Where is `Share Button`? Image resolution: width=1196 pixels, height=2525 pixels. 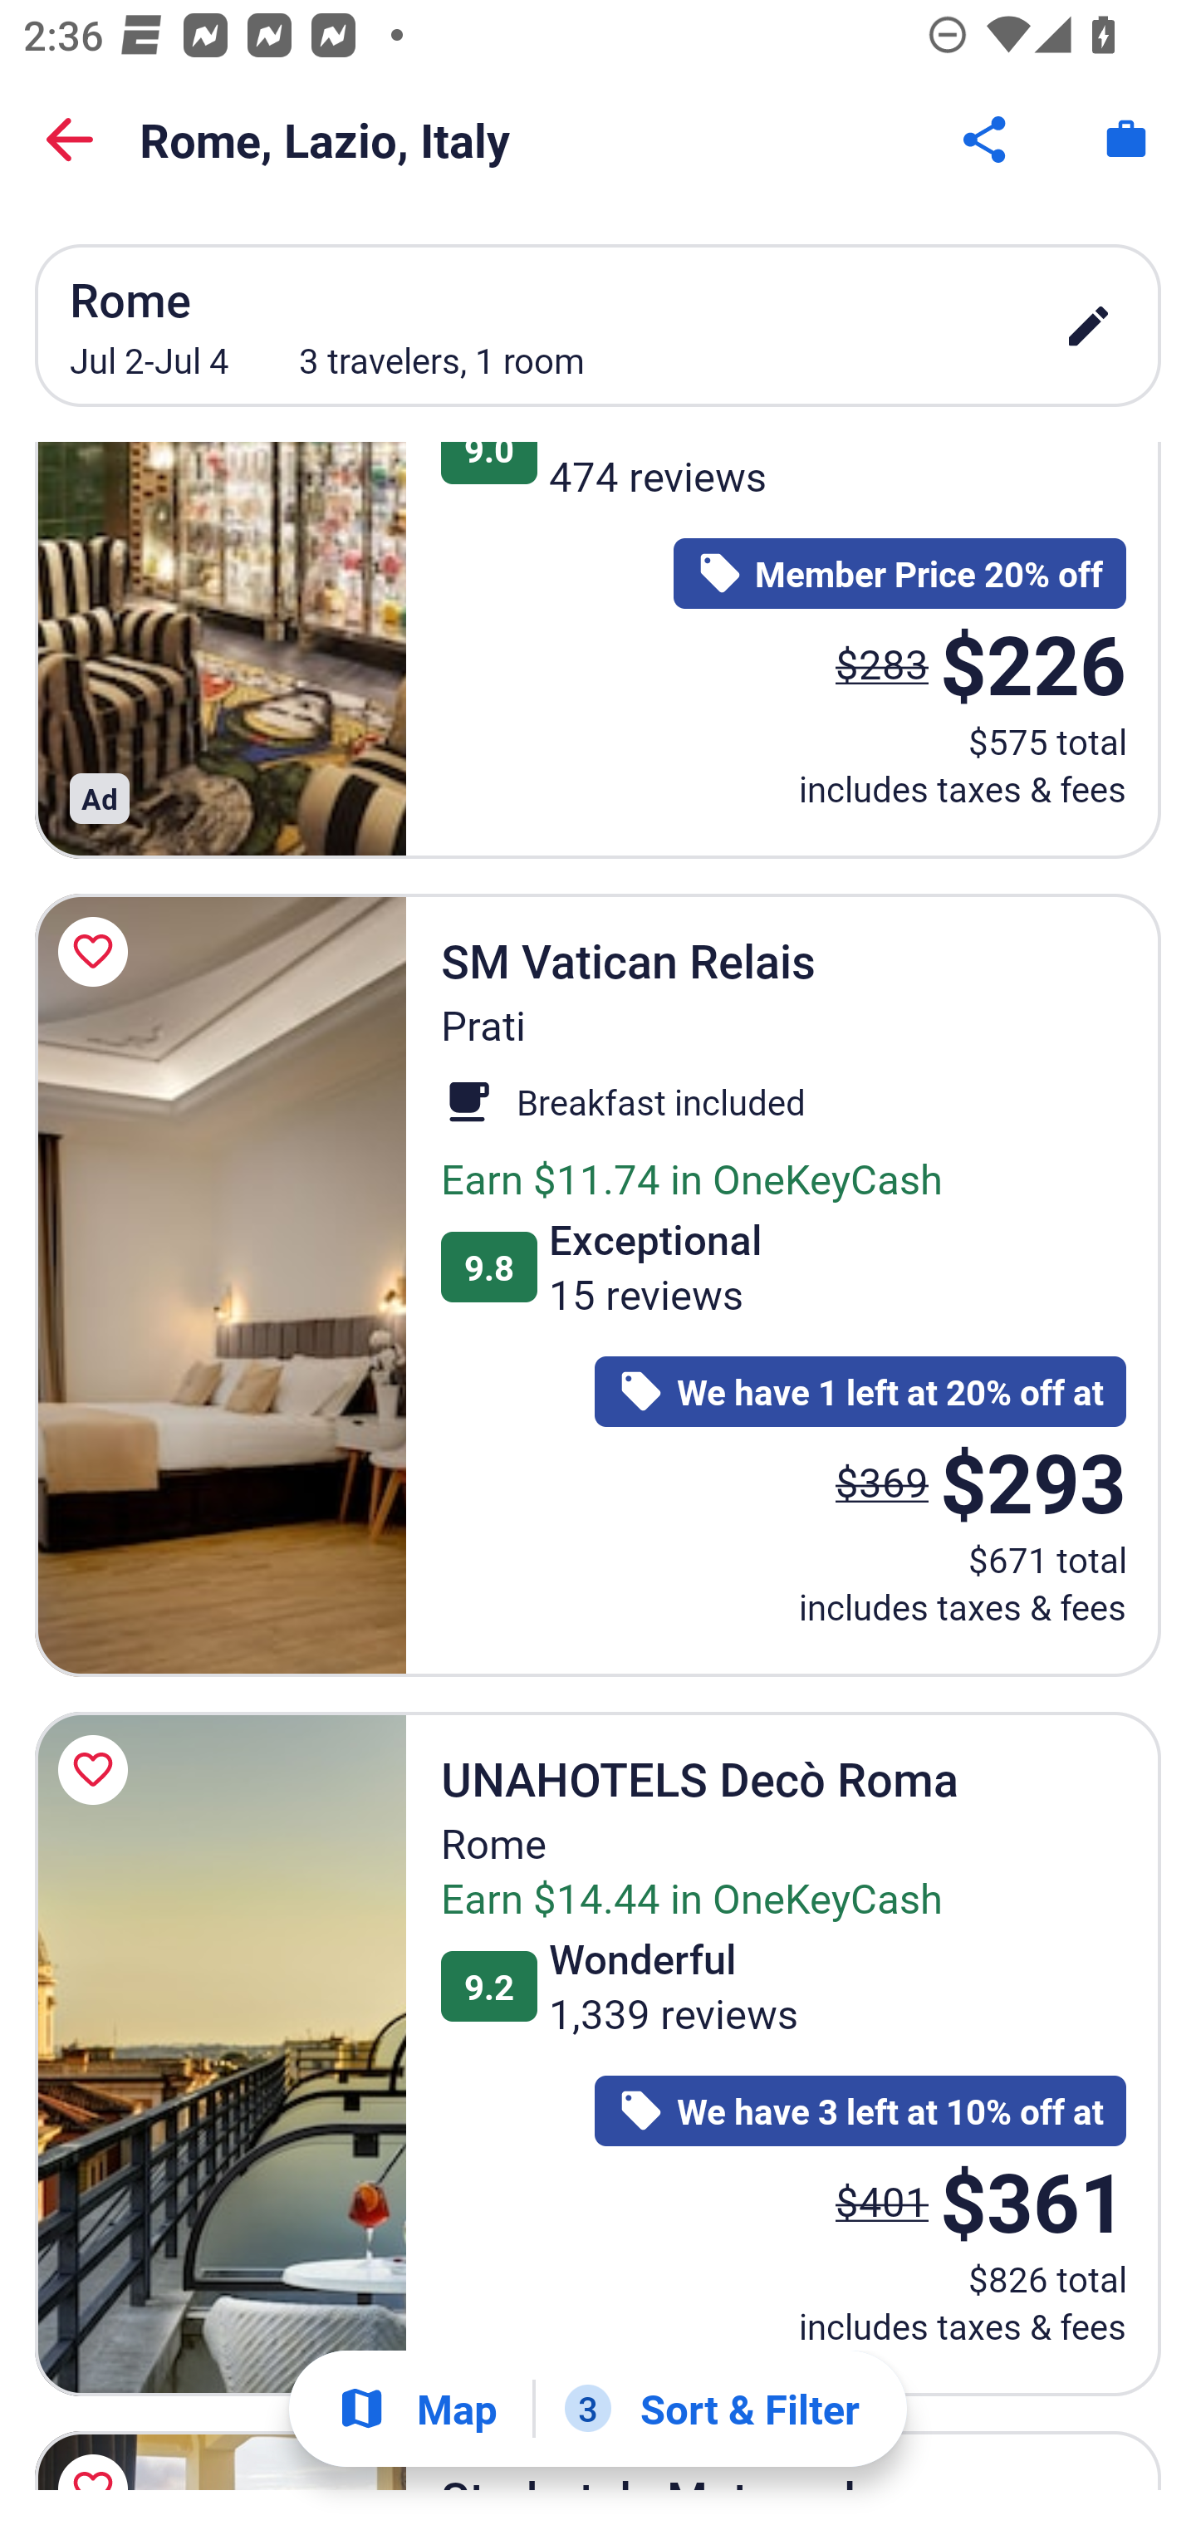
Share Button is located at coordinates (987, 140).